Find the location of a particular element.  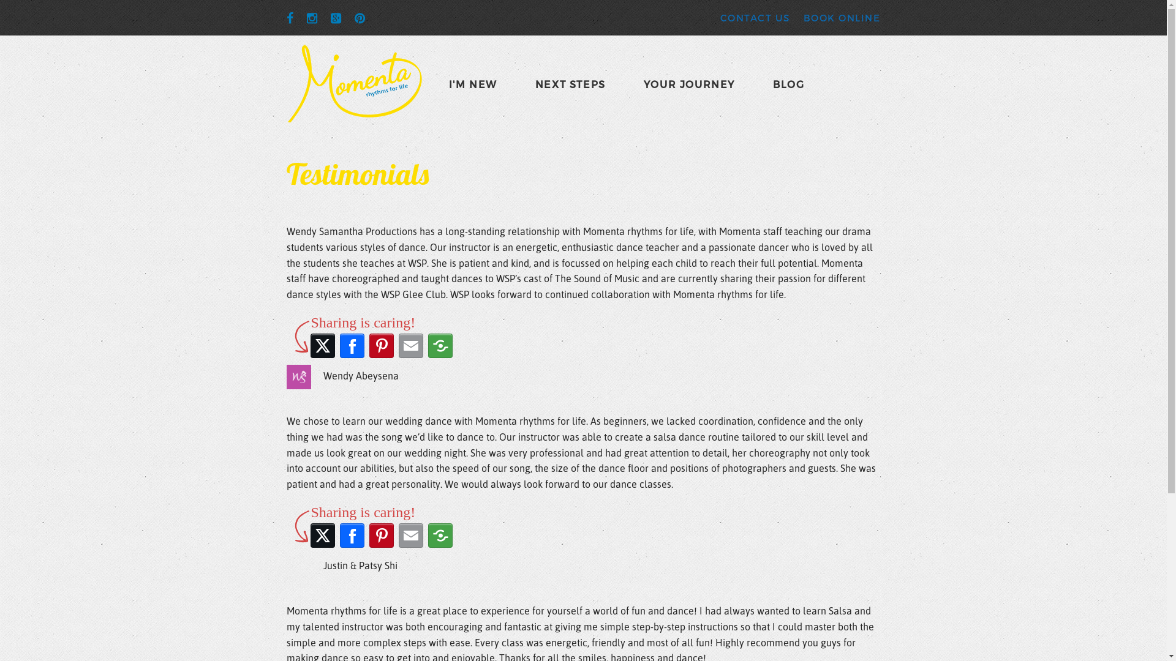

Email This is located at coordinates (410, 536).